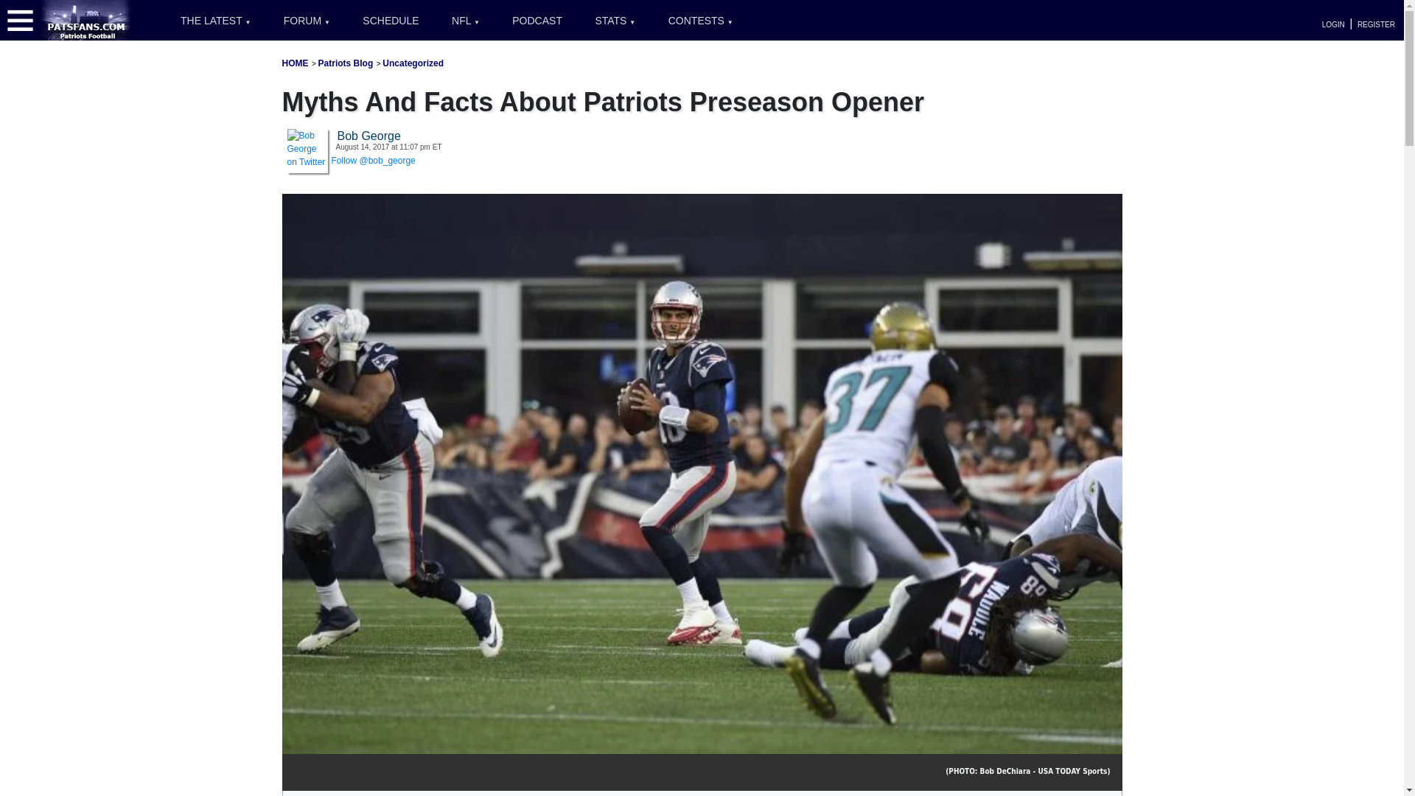 Image resolution: width=1415 pixels, height=796 pixels. I want to click on PatsFans.com, so click(87, 19).